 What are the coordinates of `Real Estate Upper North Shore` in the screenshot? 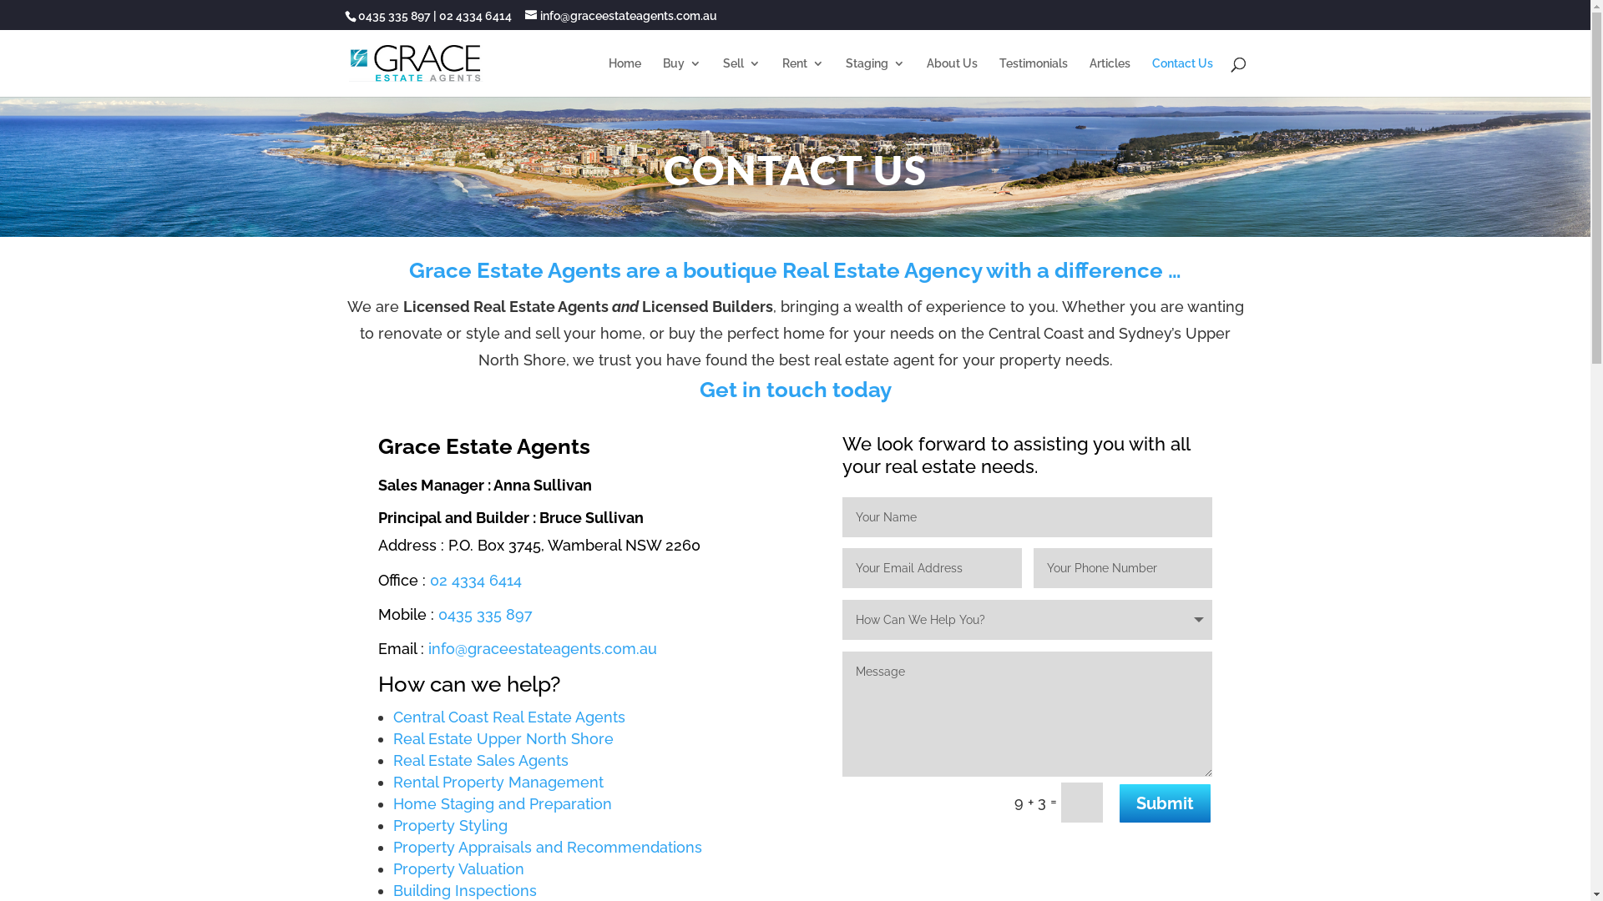 It's located at (503, 739).